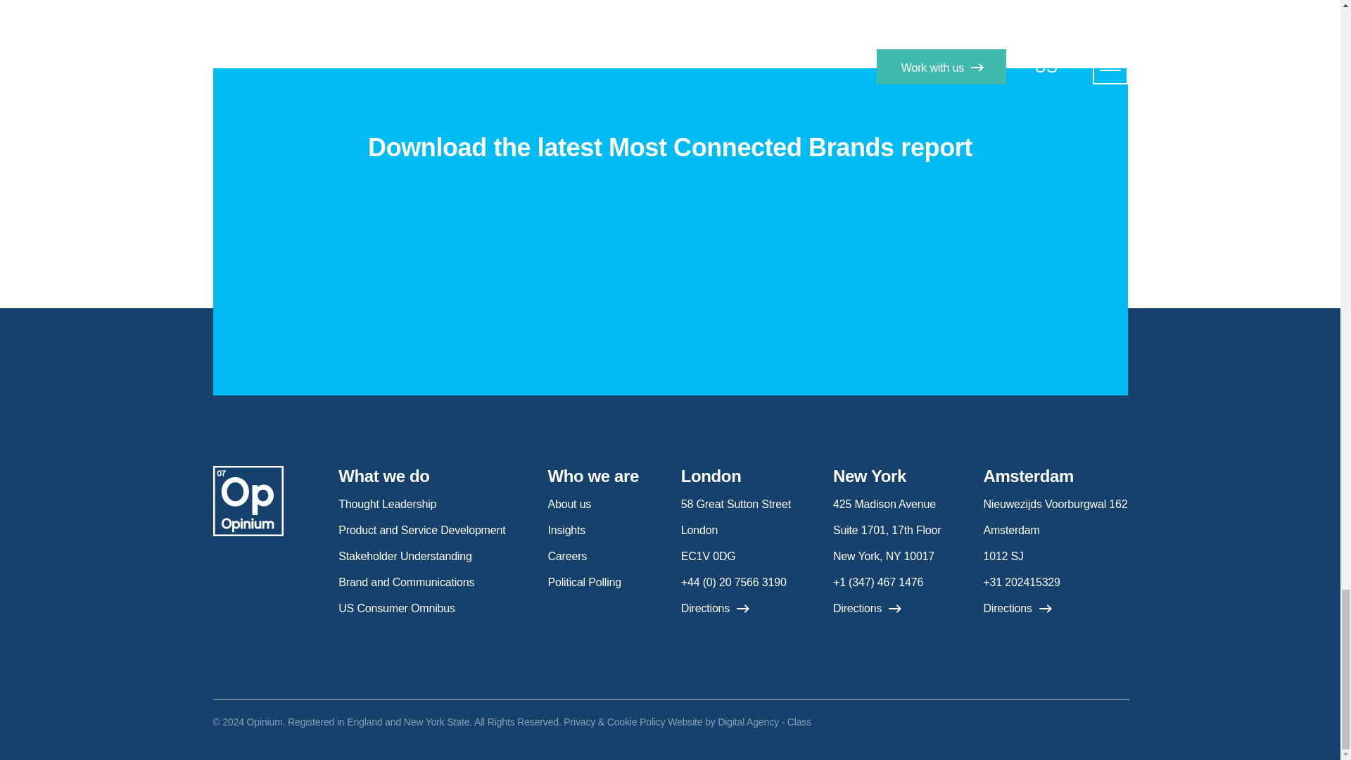 This screenshot has height=760, width=1351. Describe the element at coordinates (406, 581) in the screenshot. I see `Brand and Communications` at that location.